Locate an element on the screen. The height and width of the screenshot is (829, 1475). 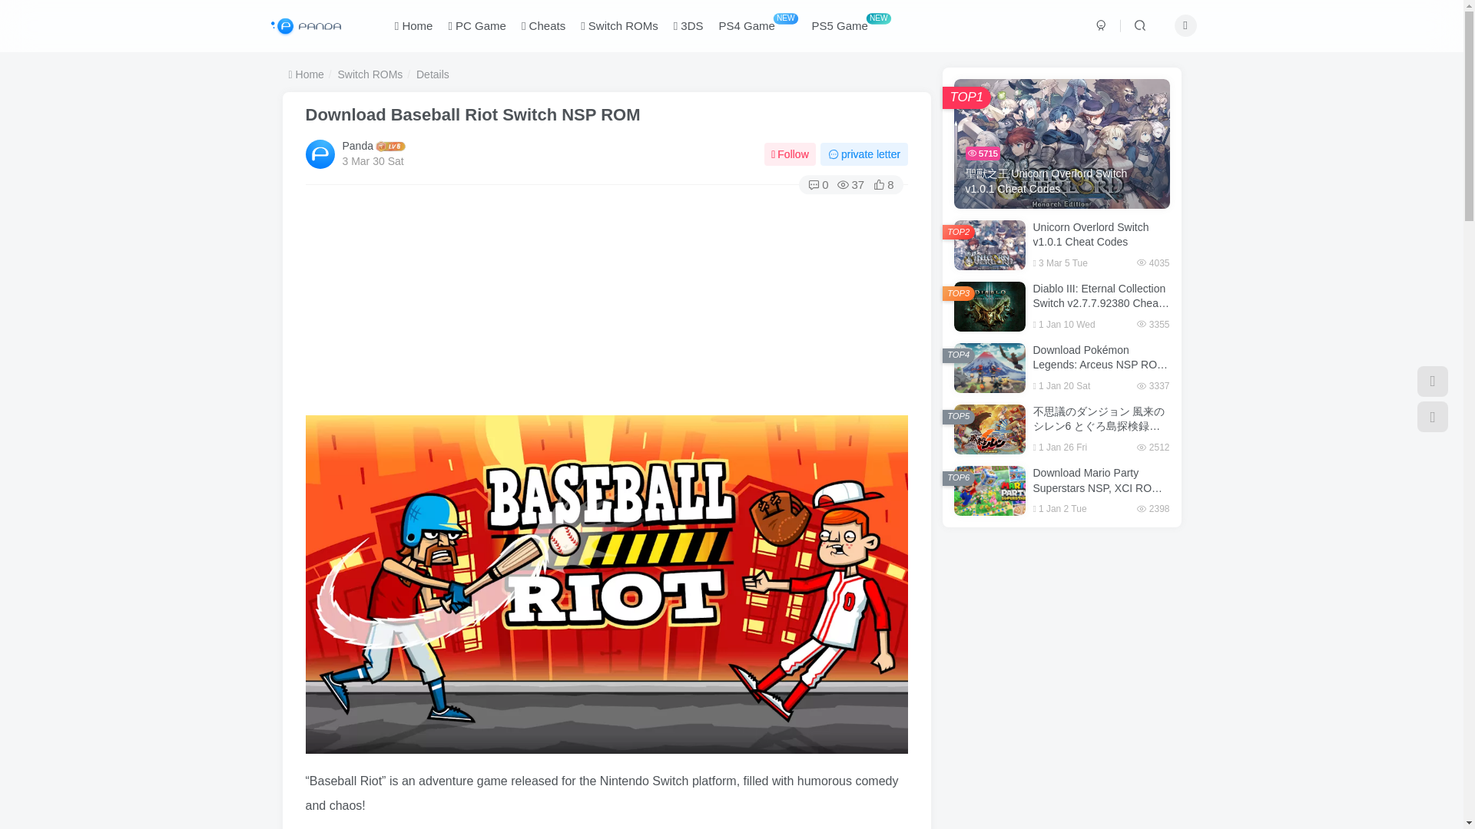
private letter is located at coordinates (863, 154).